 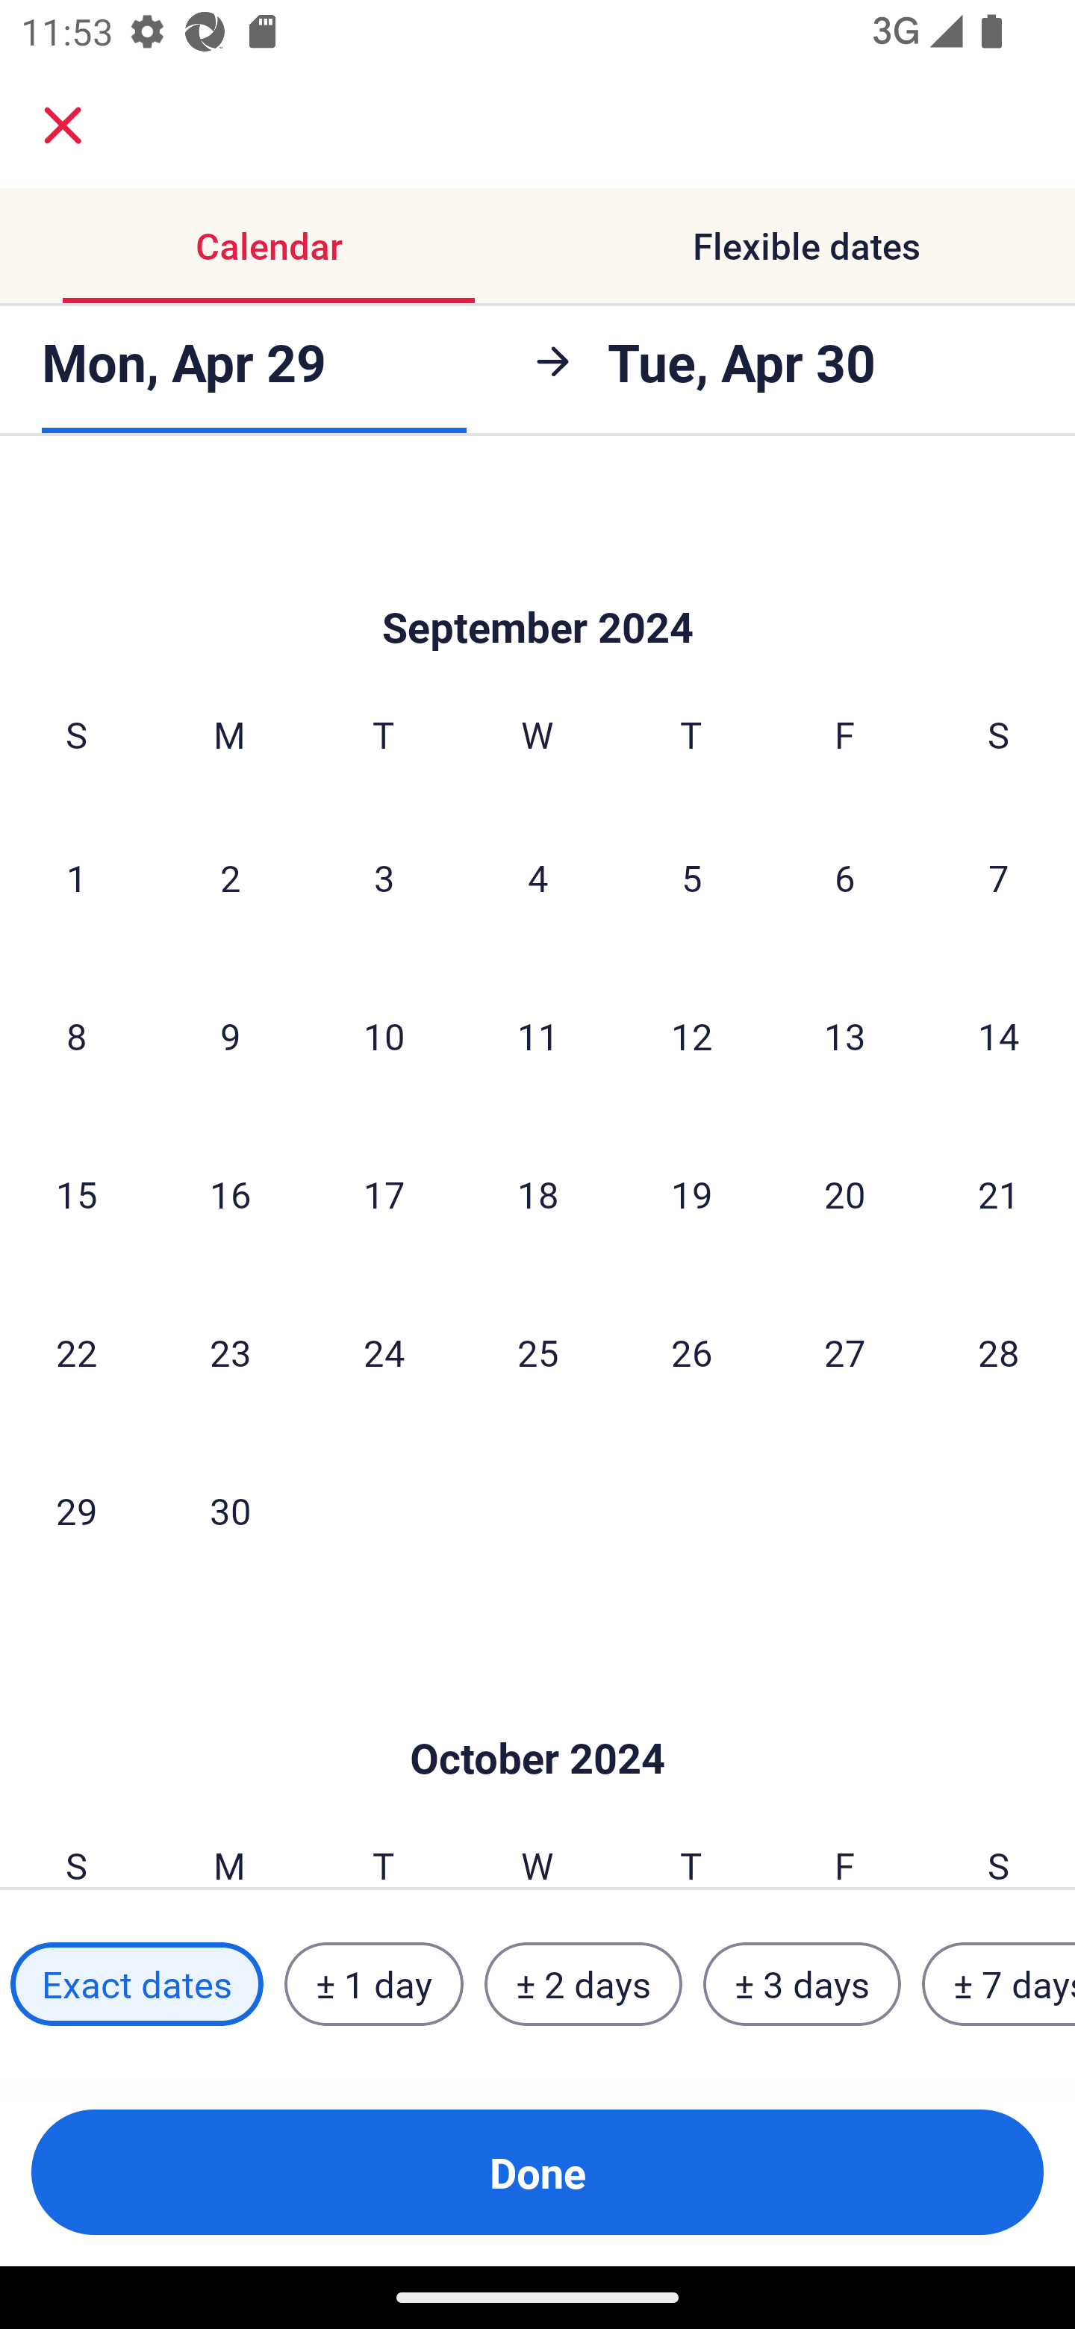 I want to click on 25 Wednesday, September 25, 2024, so click(x=537, y=1351).